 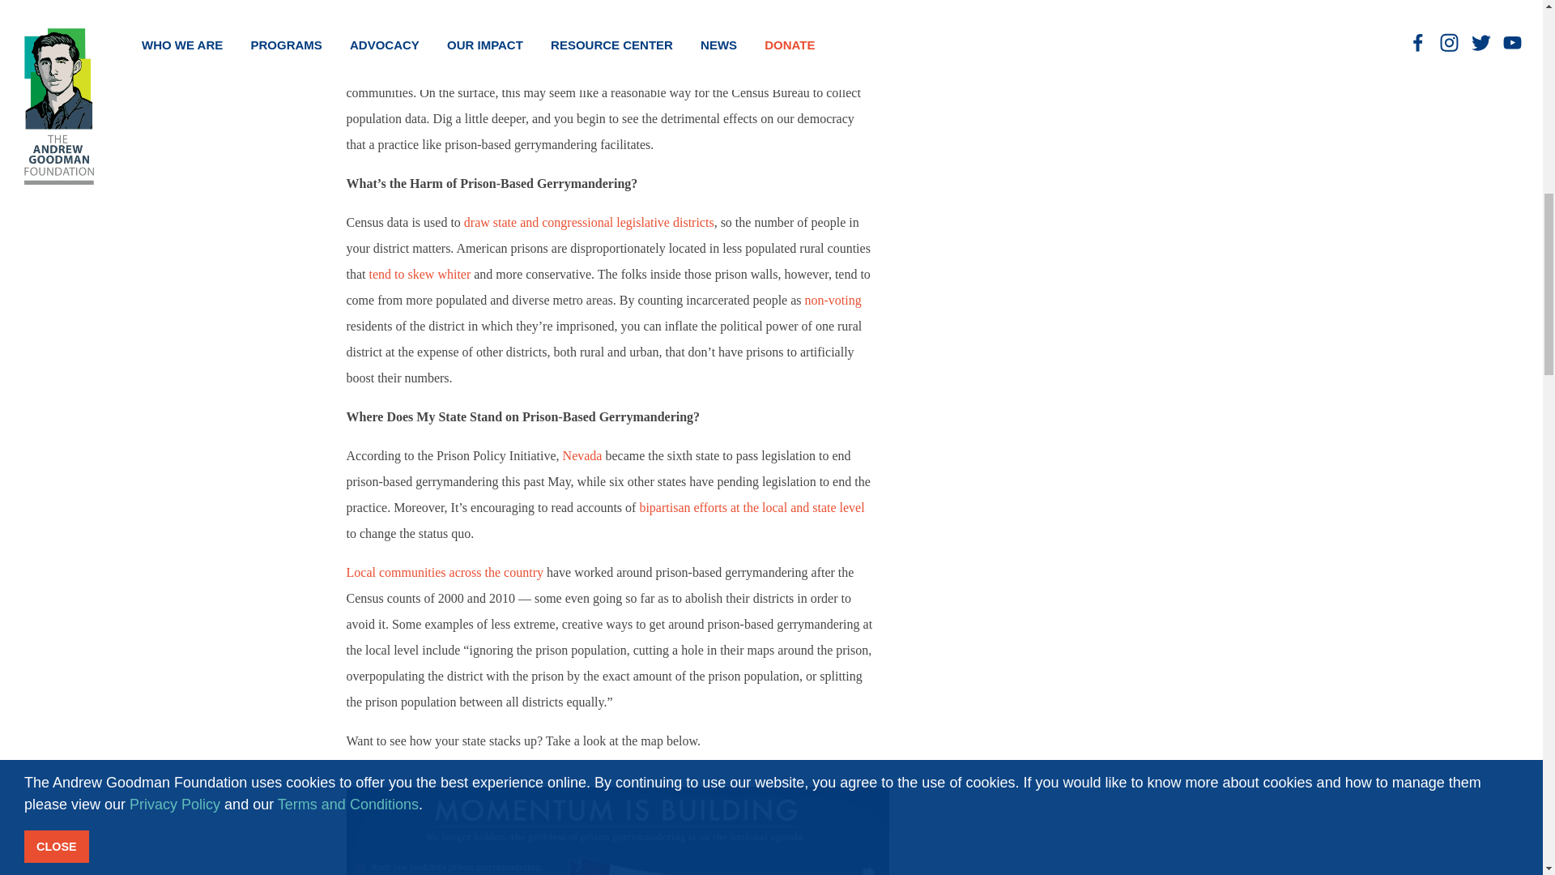 I want to click on draw state and congressional legislative districts, so click(x=588, y=222).